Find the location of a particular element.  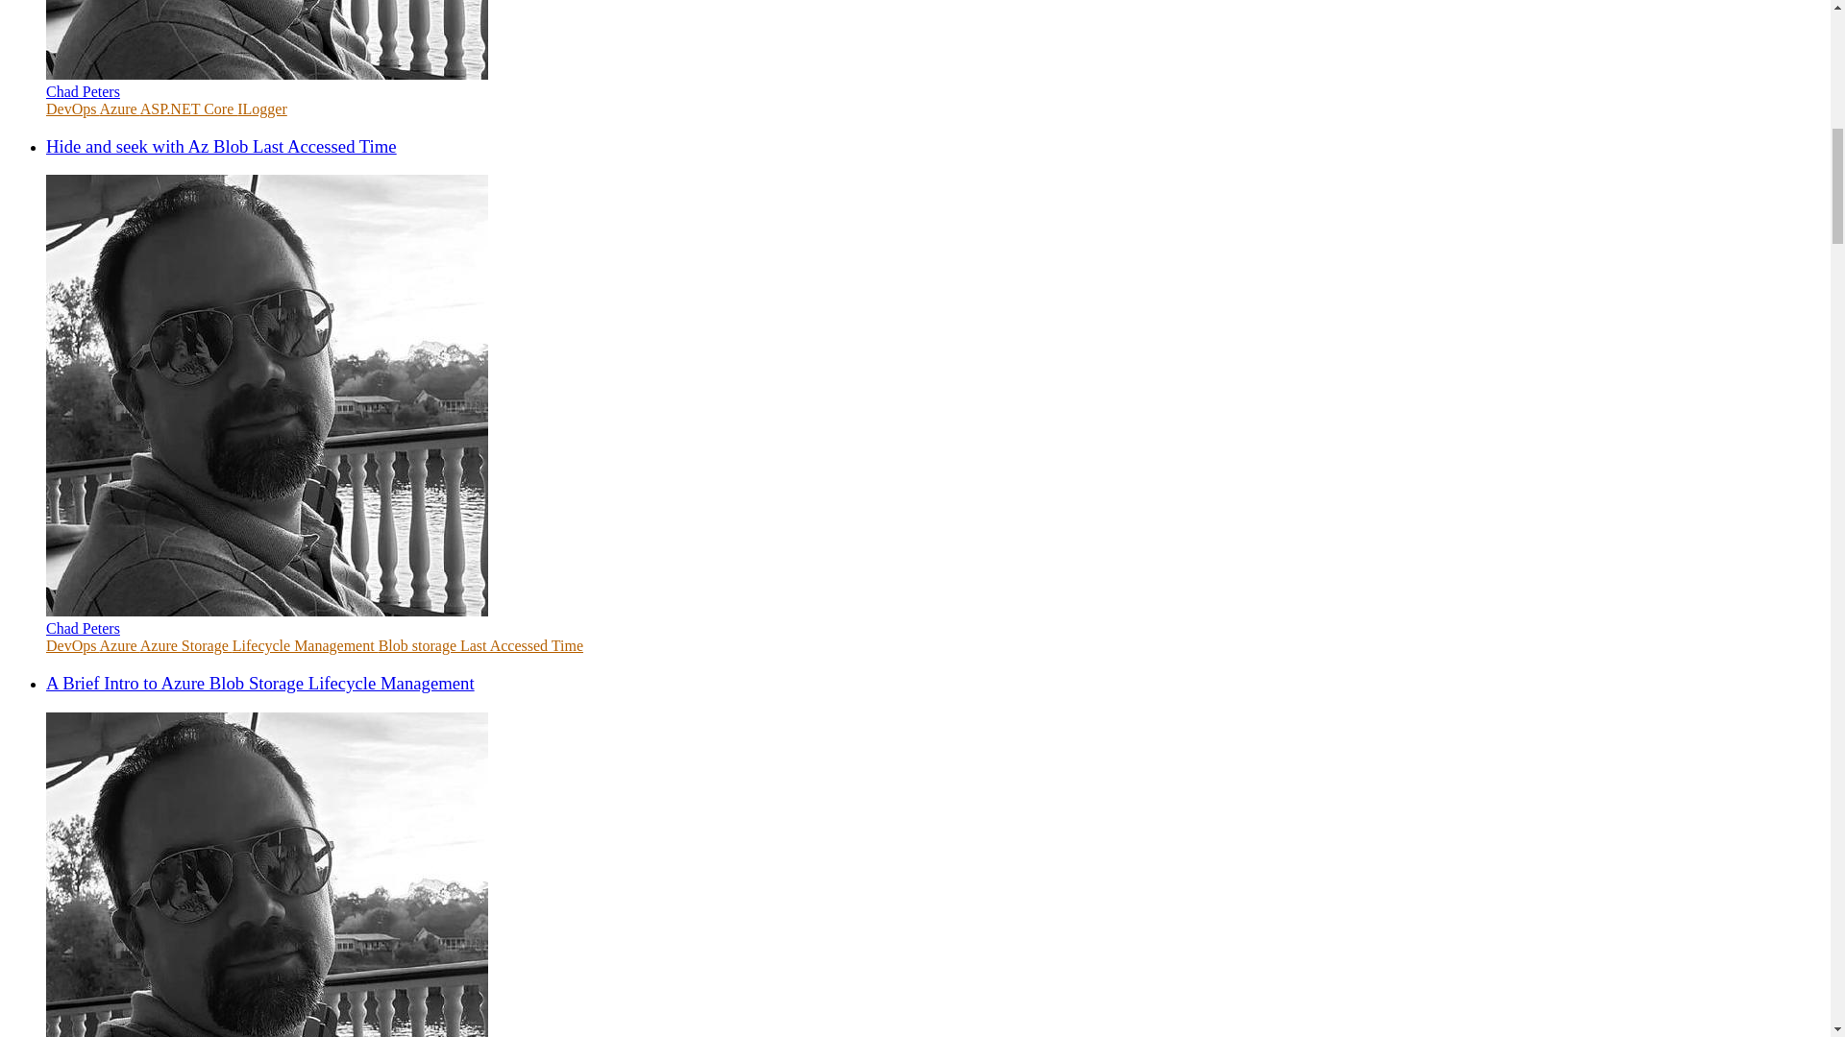

Chad Peters is located at coordinates (83, 91).